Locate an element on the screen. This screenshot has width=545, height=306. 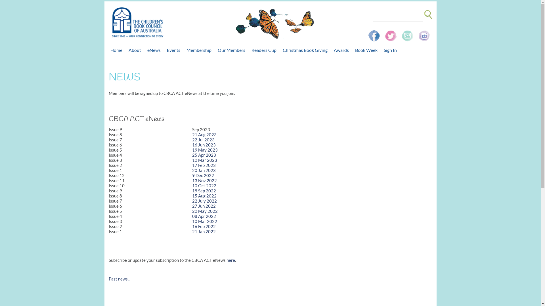
21 Jan 2022 is located at coordinates (204, 231).